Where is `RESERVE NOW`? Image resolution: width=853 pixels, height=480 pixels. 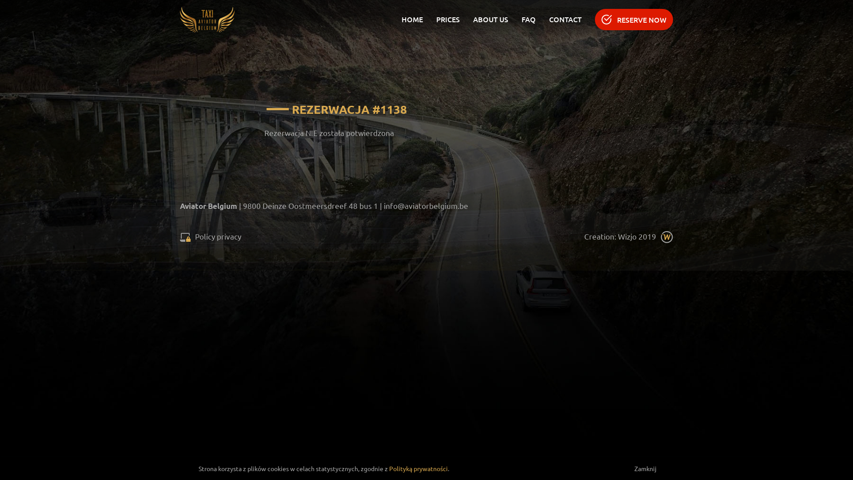 RESERVE NOW is located at coordinates (634, 20).